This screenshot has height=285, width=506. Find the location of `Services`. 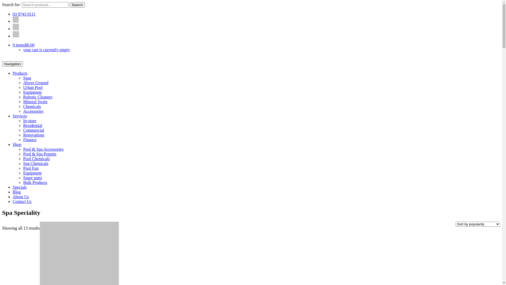

Services is located at coordinates (20, 116).